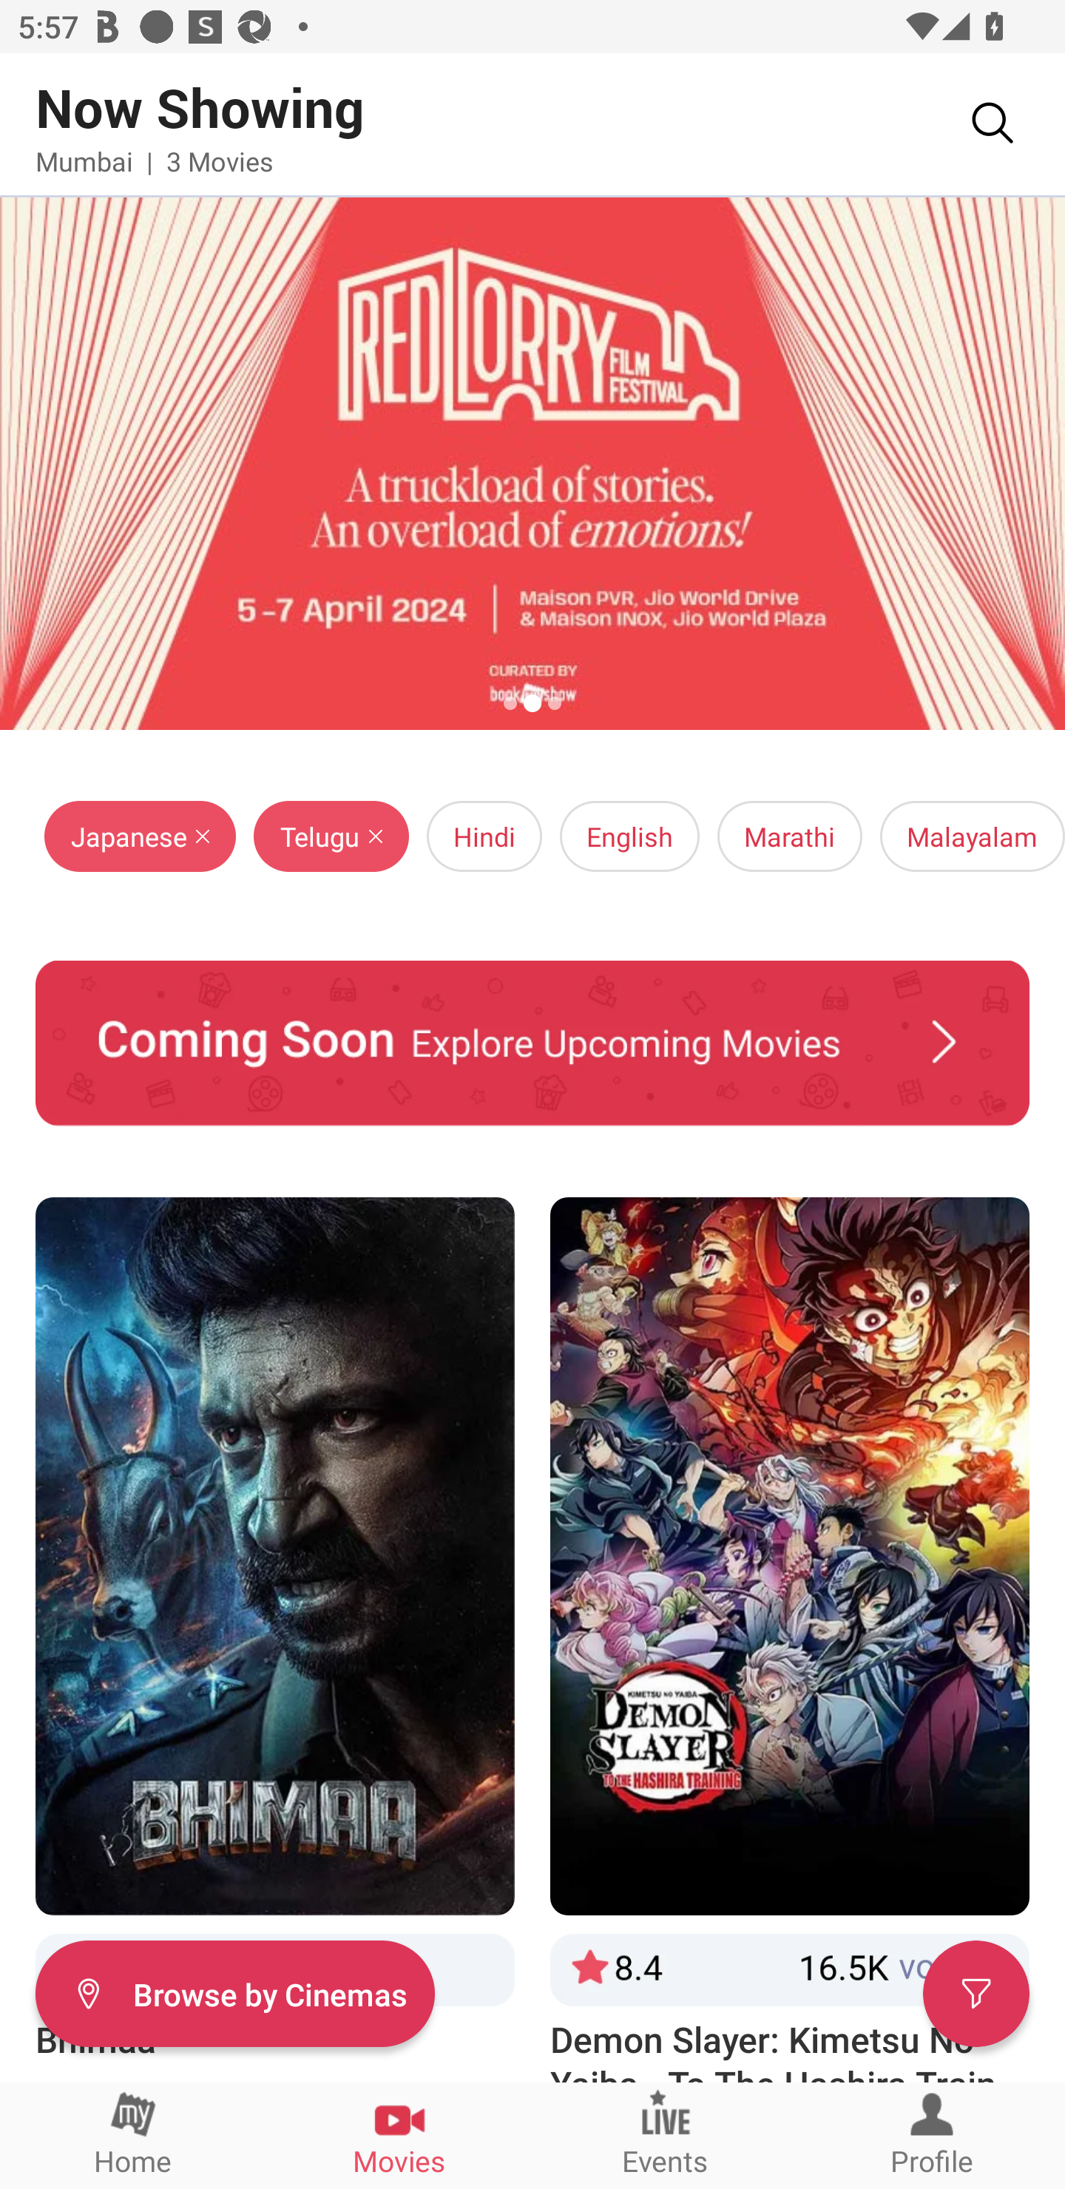  I want to click on Filter Browse by Cinemas, so click(234, 1992).